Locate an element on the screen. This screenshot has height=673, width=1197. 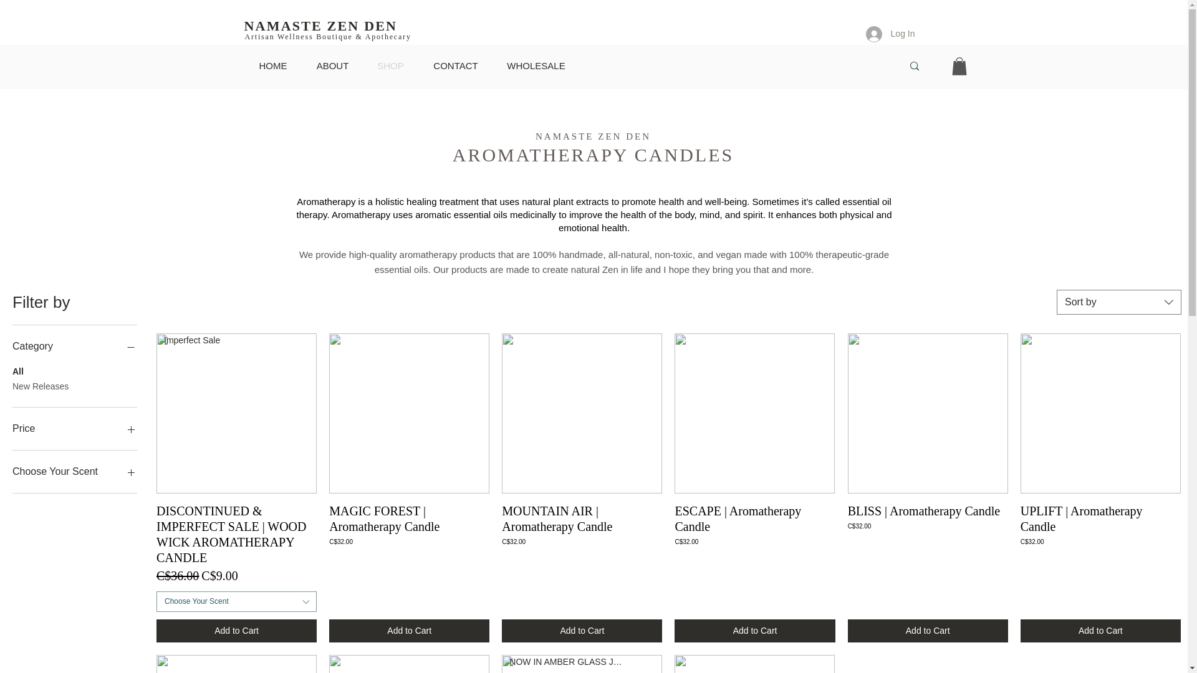
SHOP is located at coordinates (390, 66).